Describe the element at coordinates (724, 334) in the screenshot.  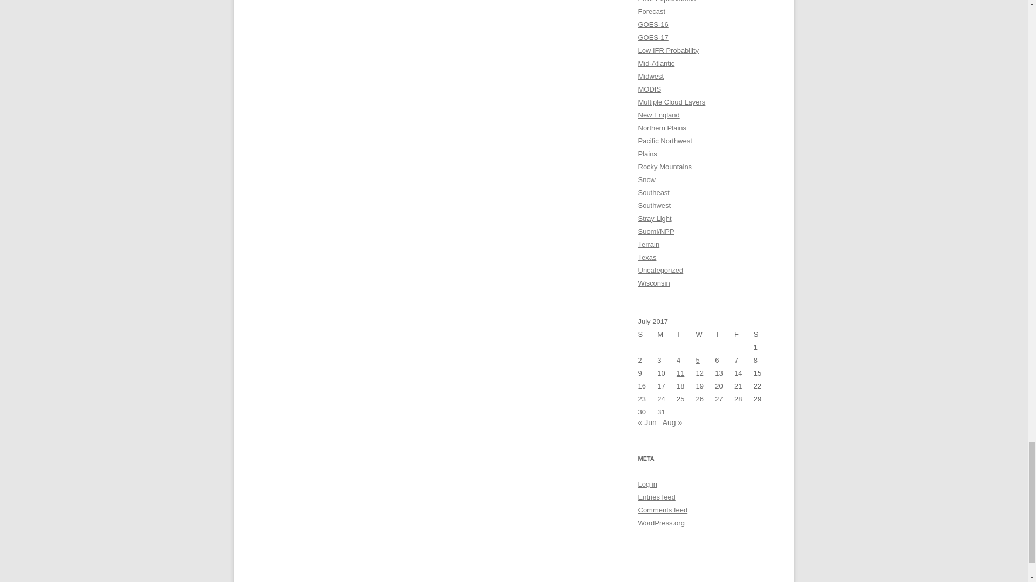
I see `Thursday` at that location.